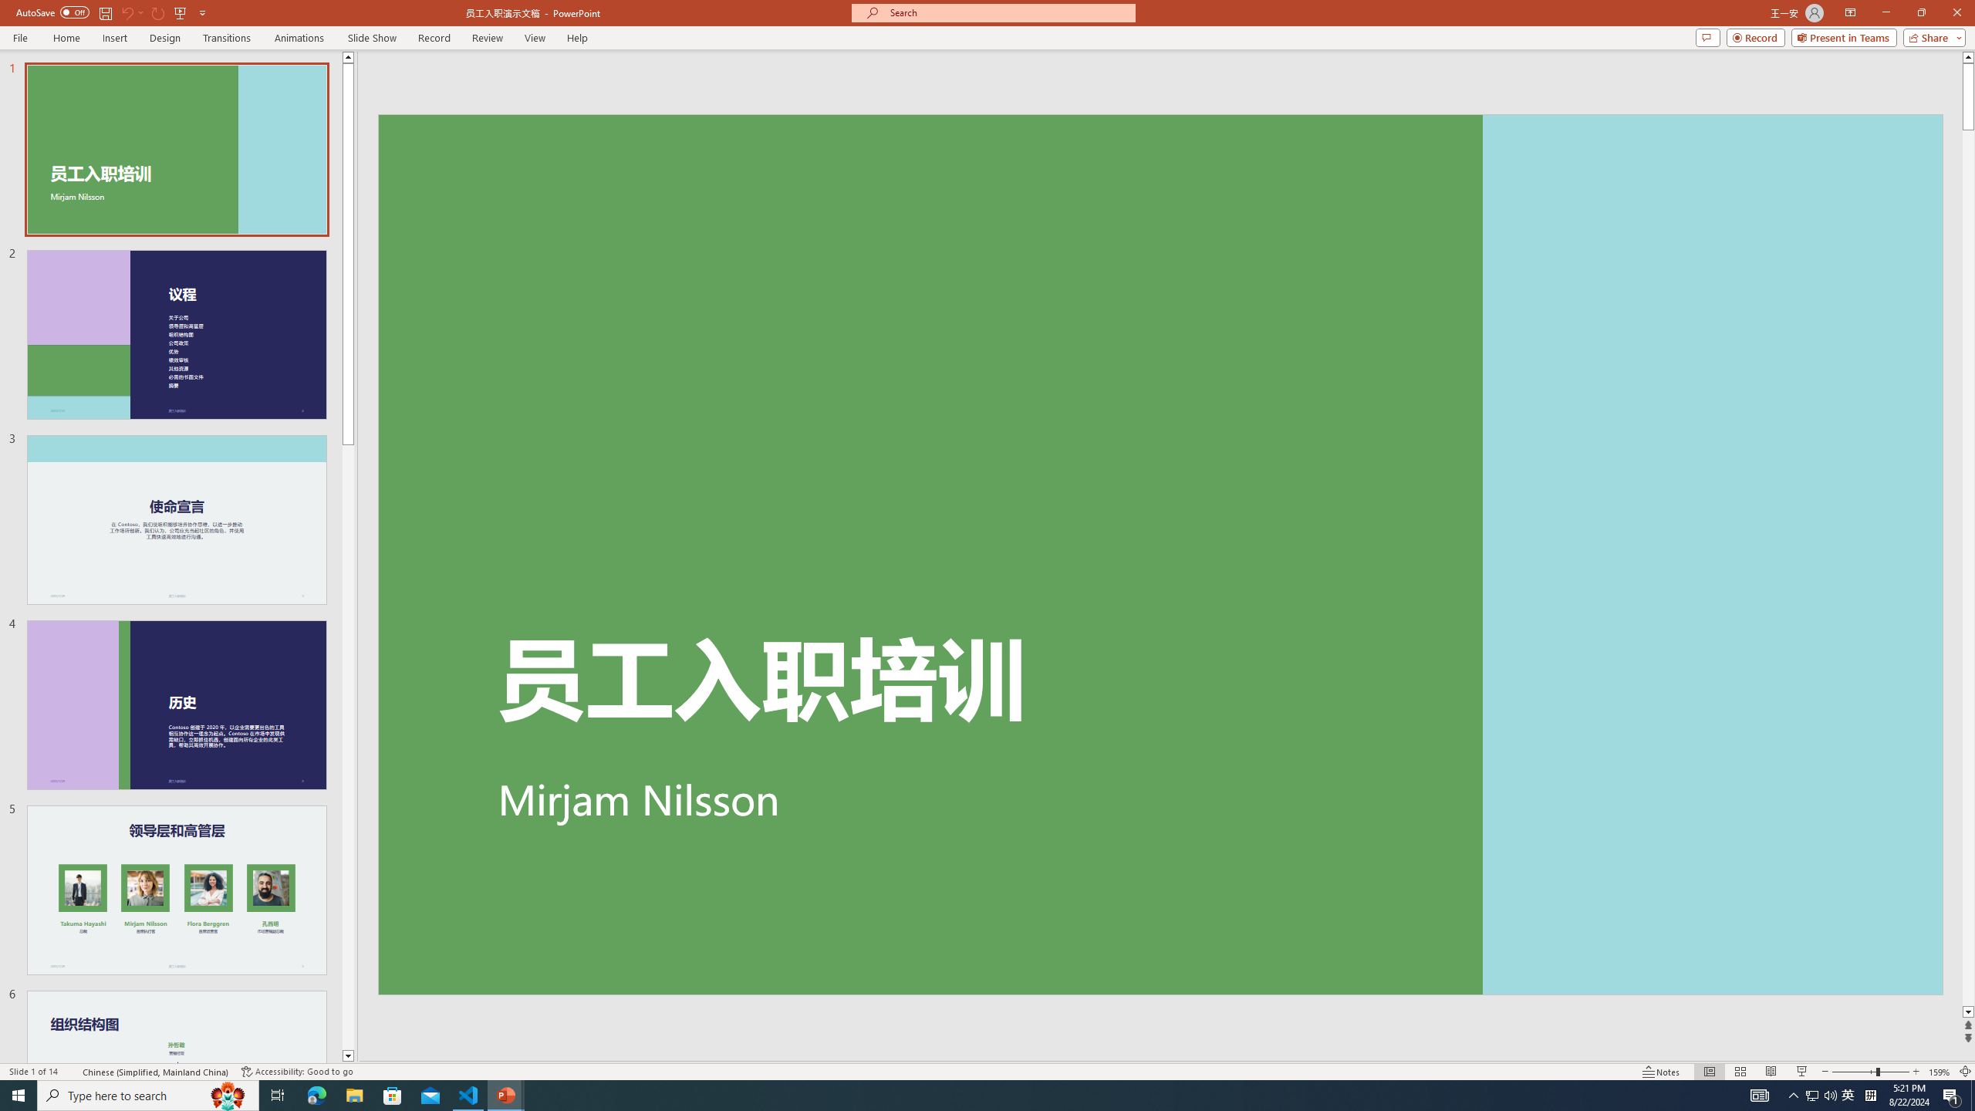  What do you see at coordinates (1940, 1072) in the screenshot?
I see `Zoom 159%` at bounding box center [1940, 1072].